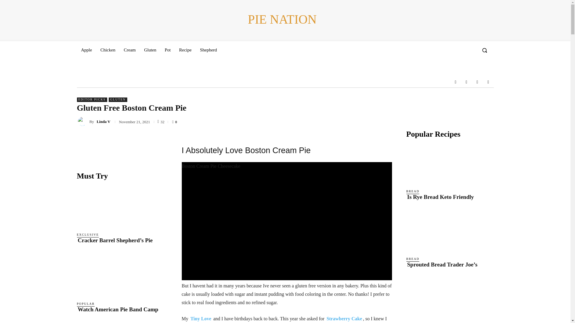  What do you see at coordinates (108, 50) in the screenshot?
I see `Chicken` at bounding box center [108, 50].